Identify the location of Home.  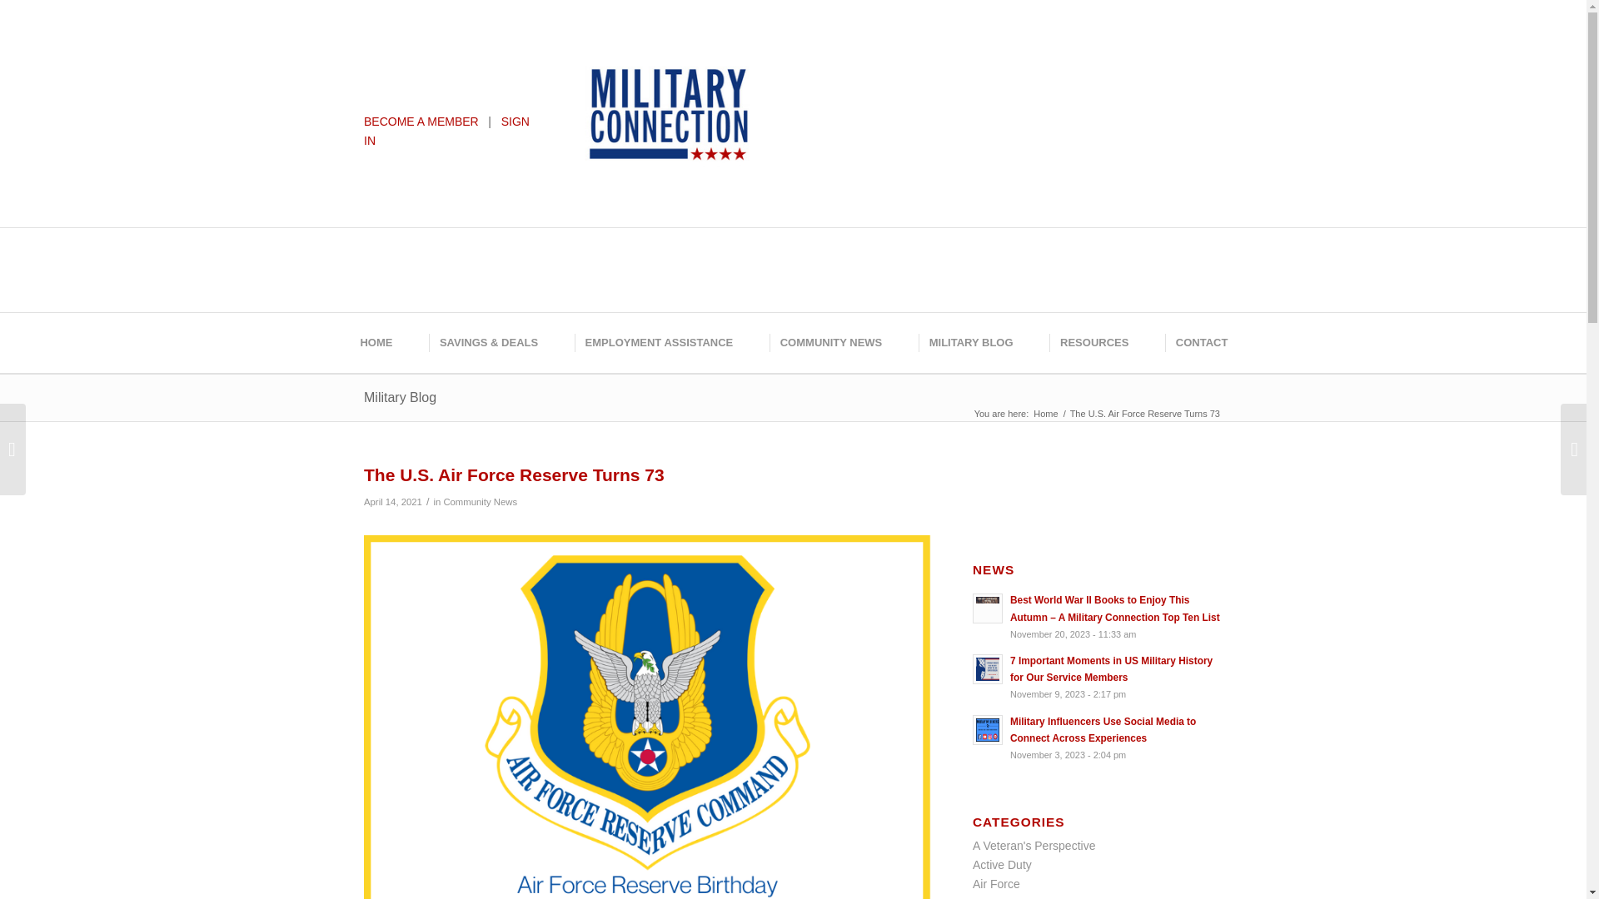
(1045, 415).